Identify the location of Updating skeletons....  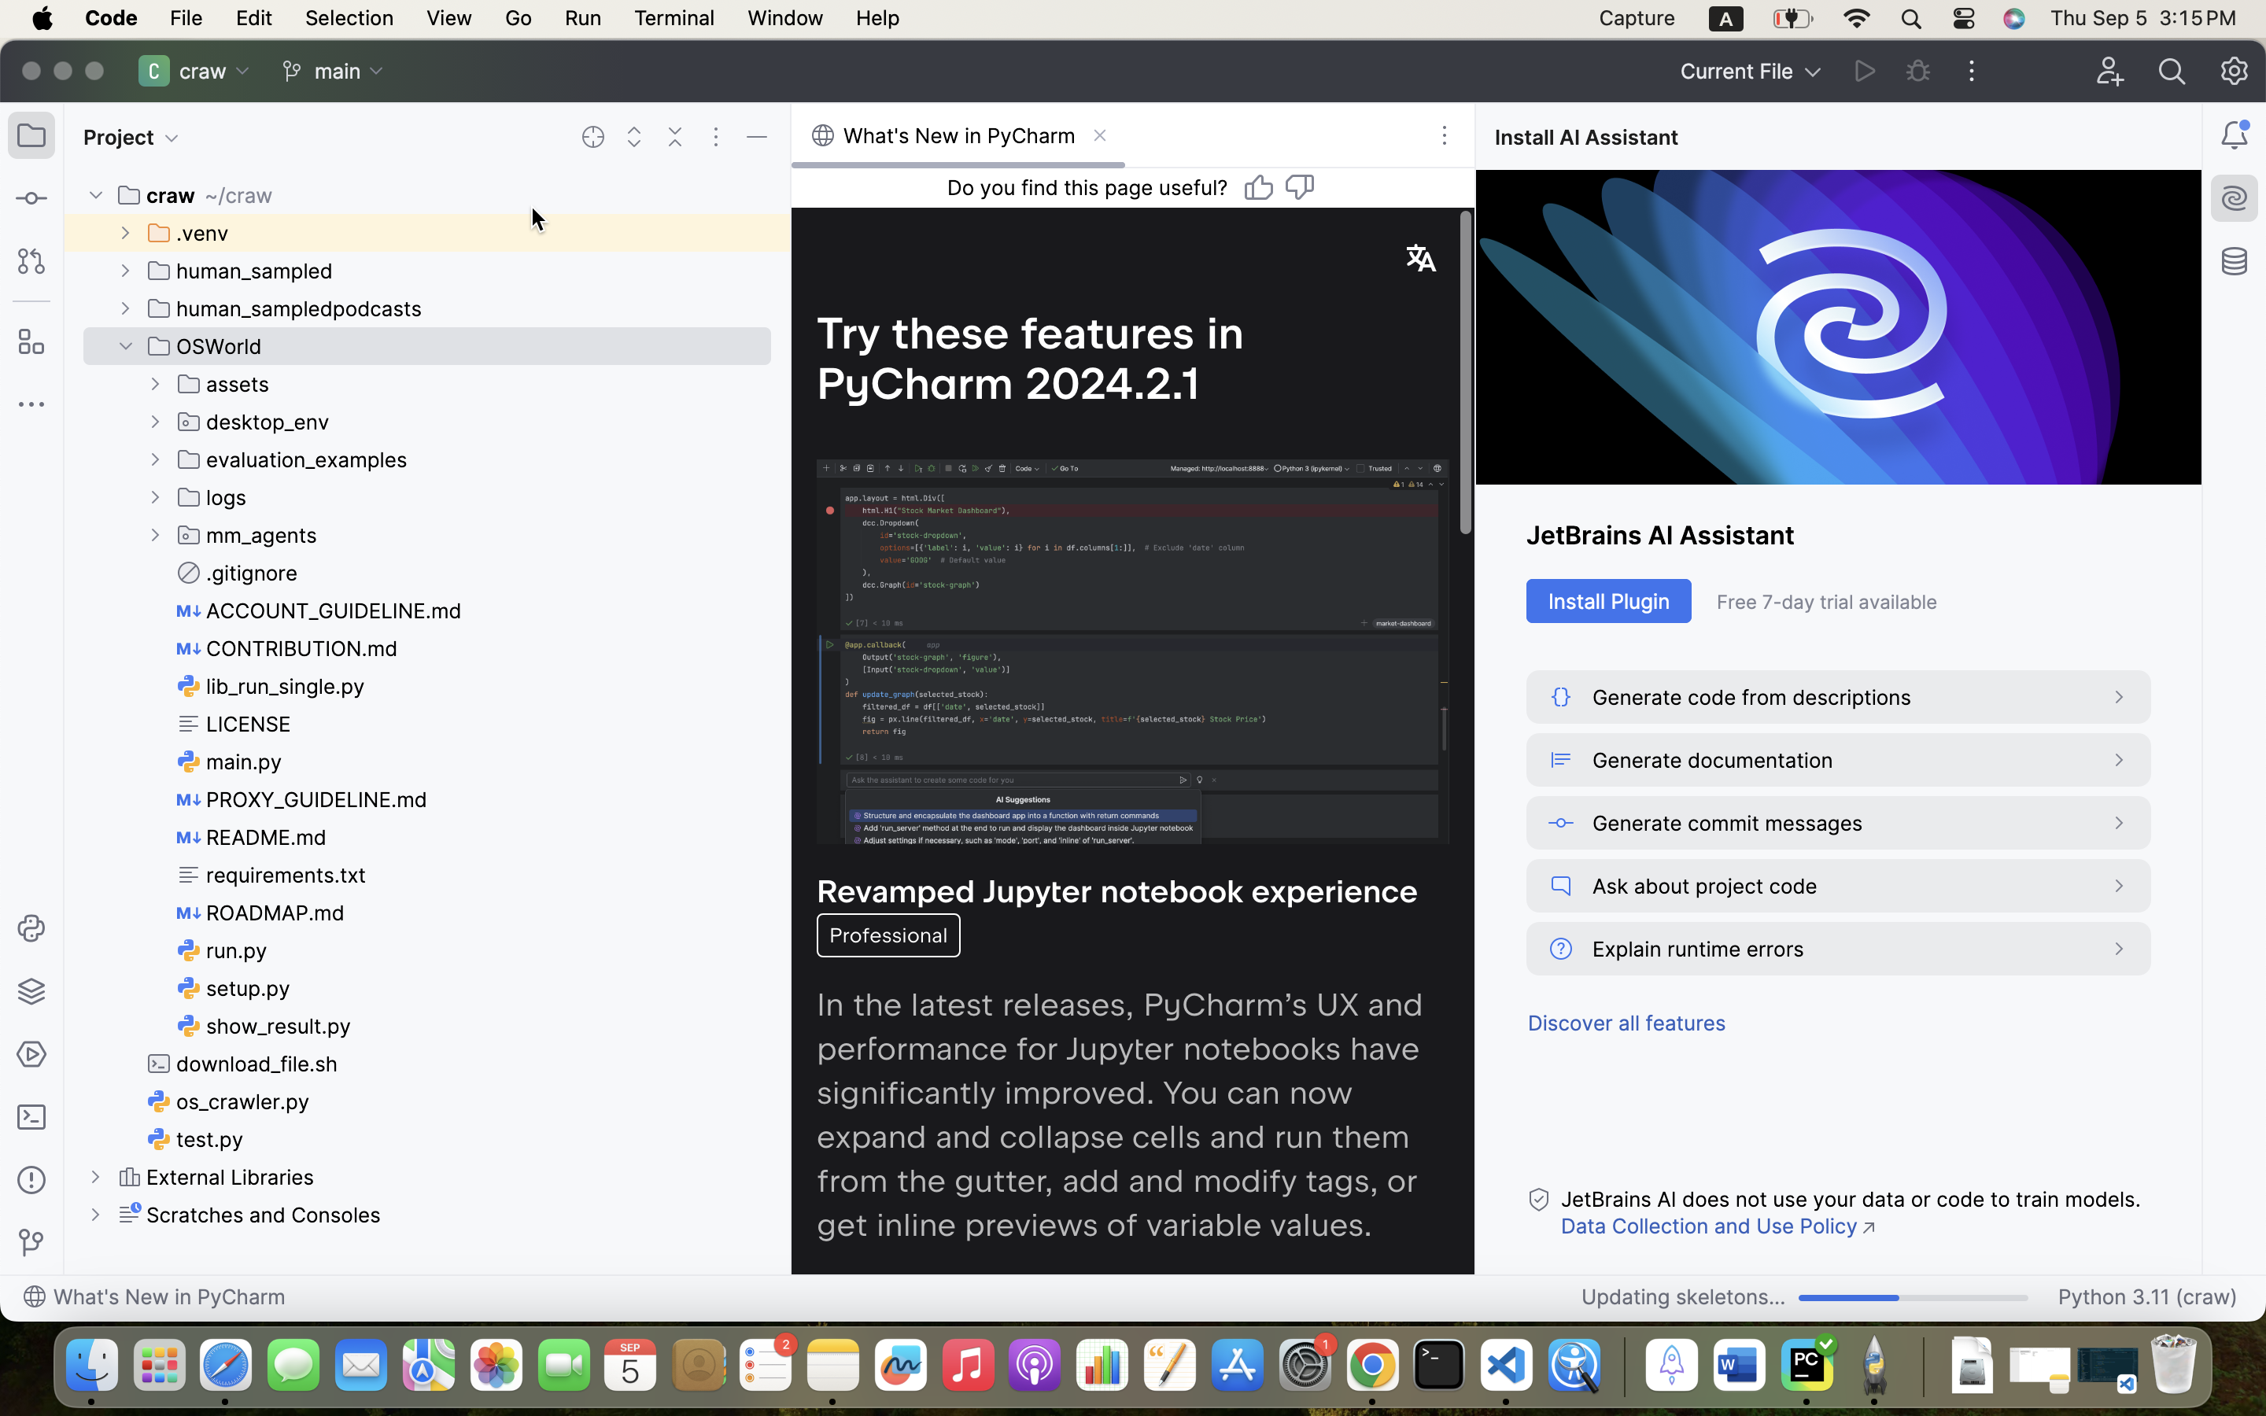
(1206, 1167).